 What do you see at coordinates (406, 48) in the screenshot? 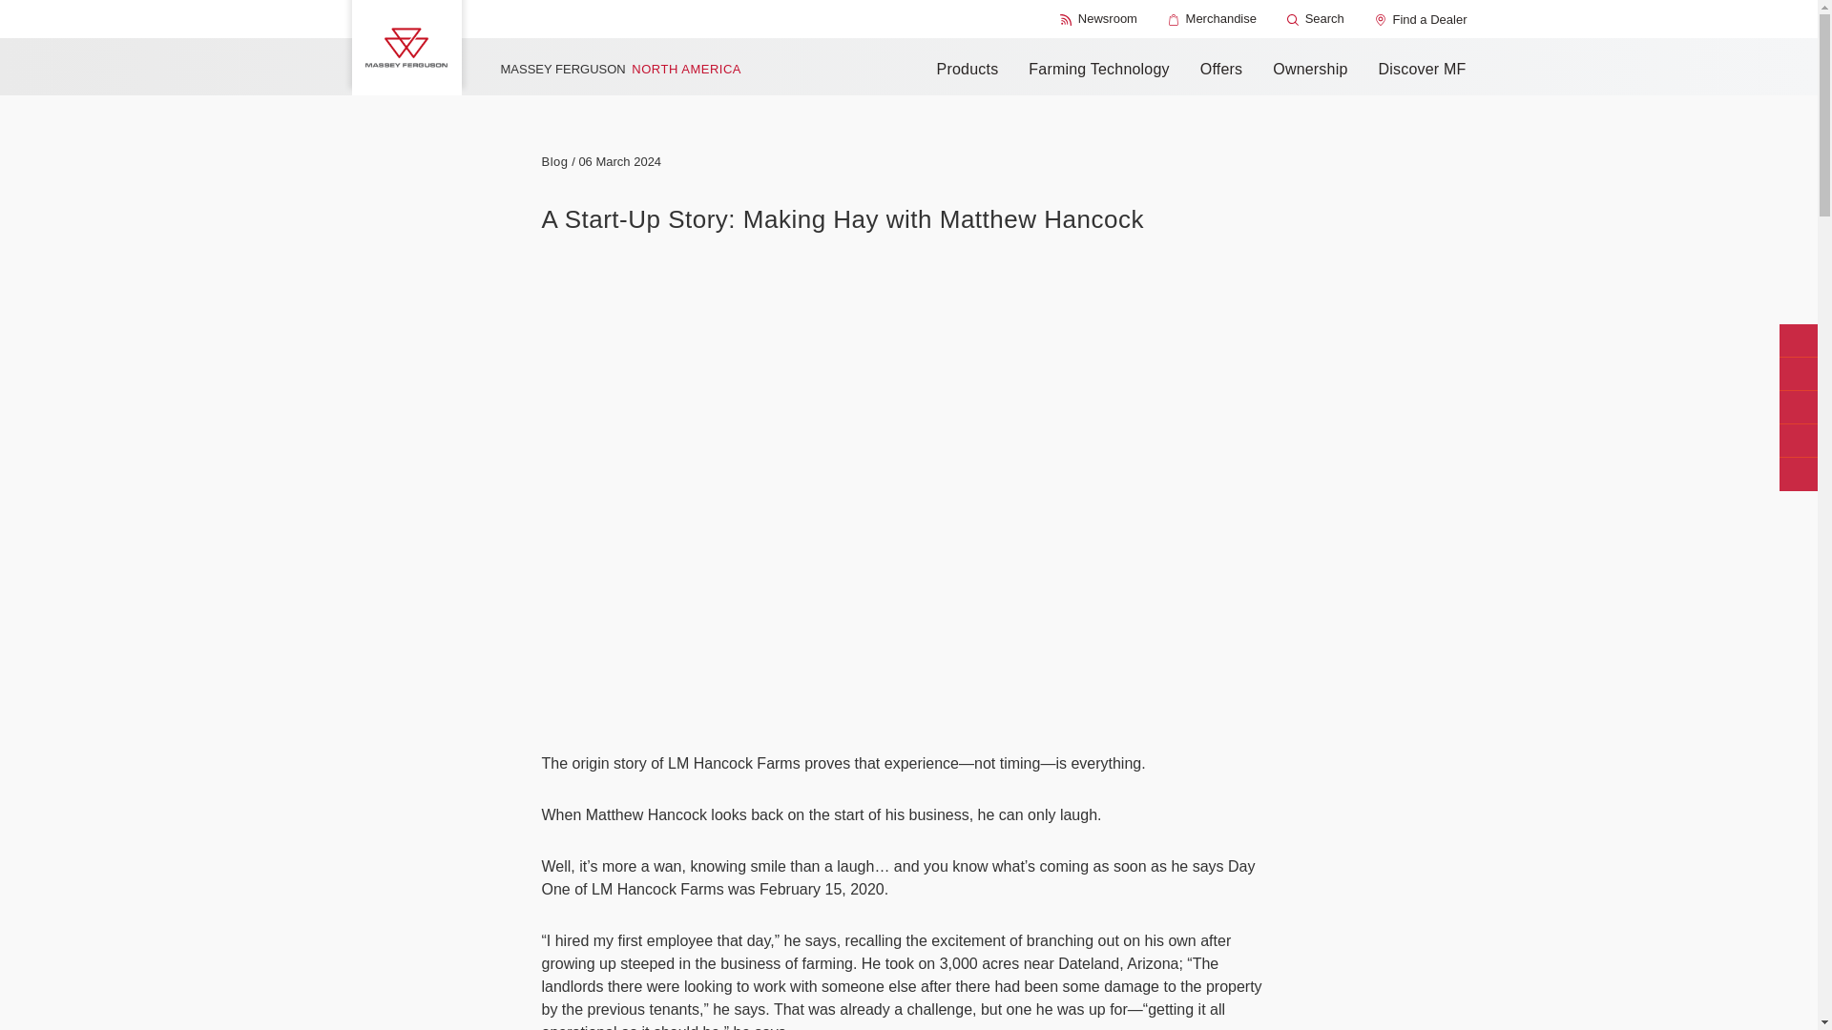
I see `Massey Ferguson ` at bounding box center [406, 48].